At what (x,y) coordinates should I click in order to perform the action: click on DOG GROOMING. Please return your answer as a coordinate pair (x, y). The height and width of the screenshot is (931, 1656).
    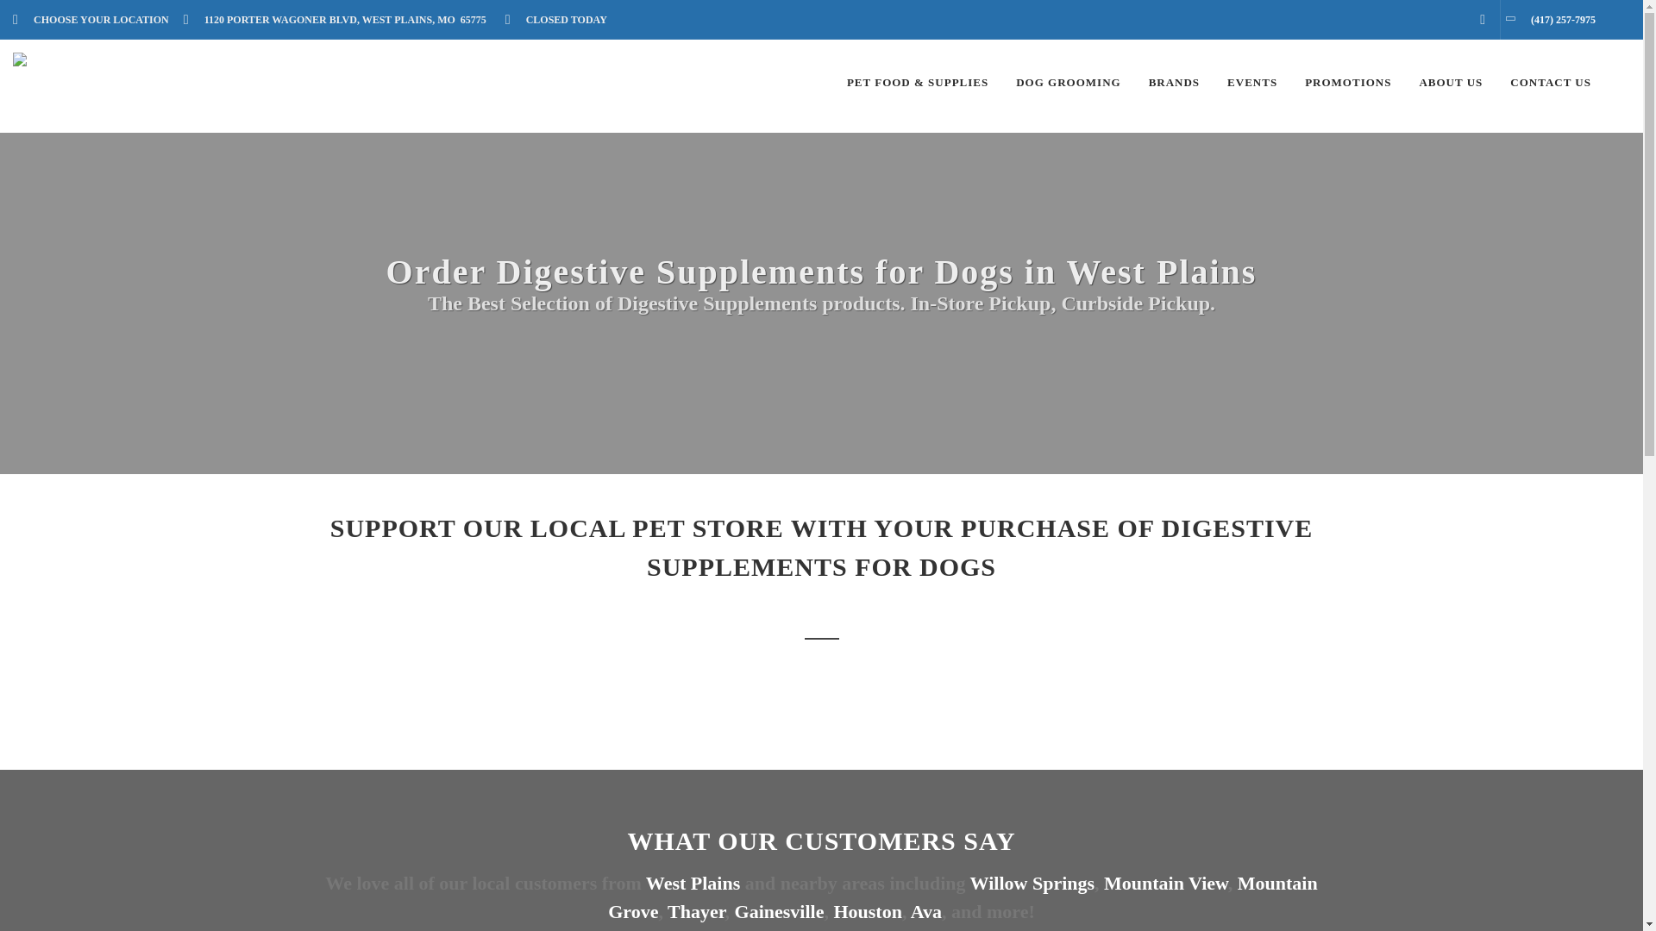
    Looking at the image, I should click on (1068, 83).